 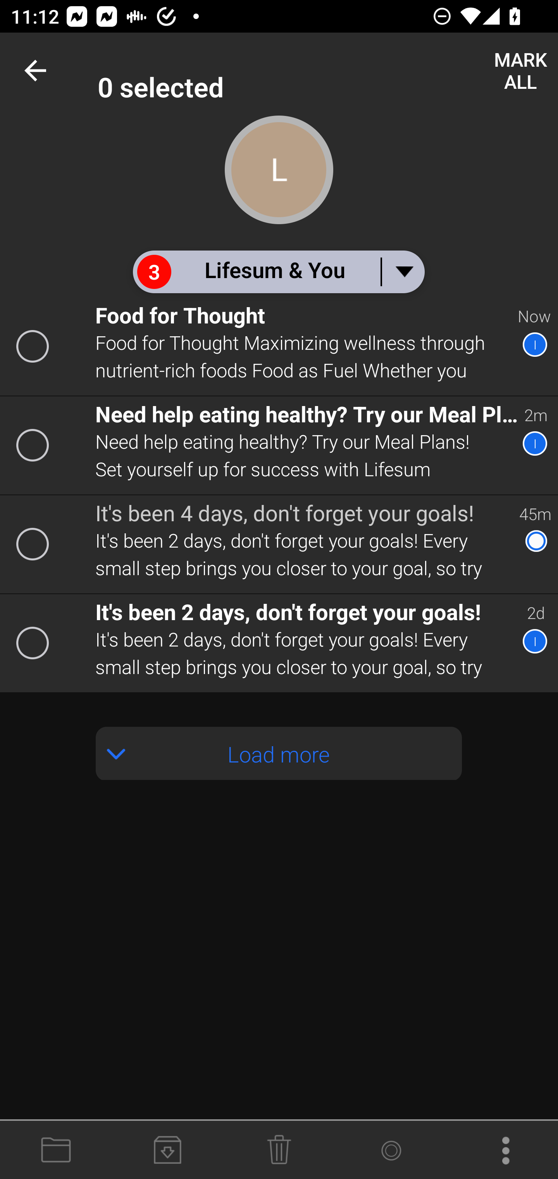 What do you see at coordinates (38, 71) in the screenshot?
I see `Navigate up` at bounding box center [38, 71].